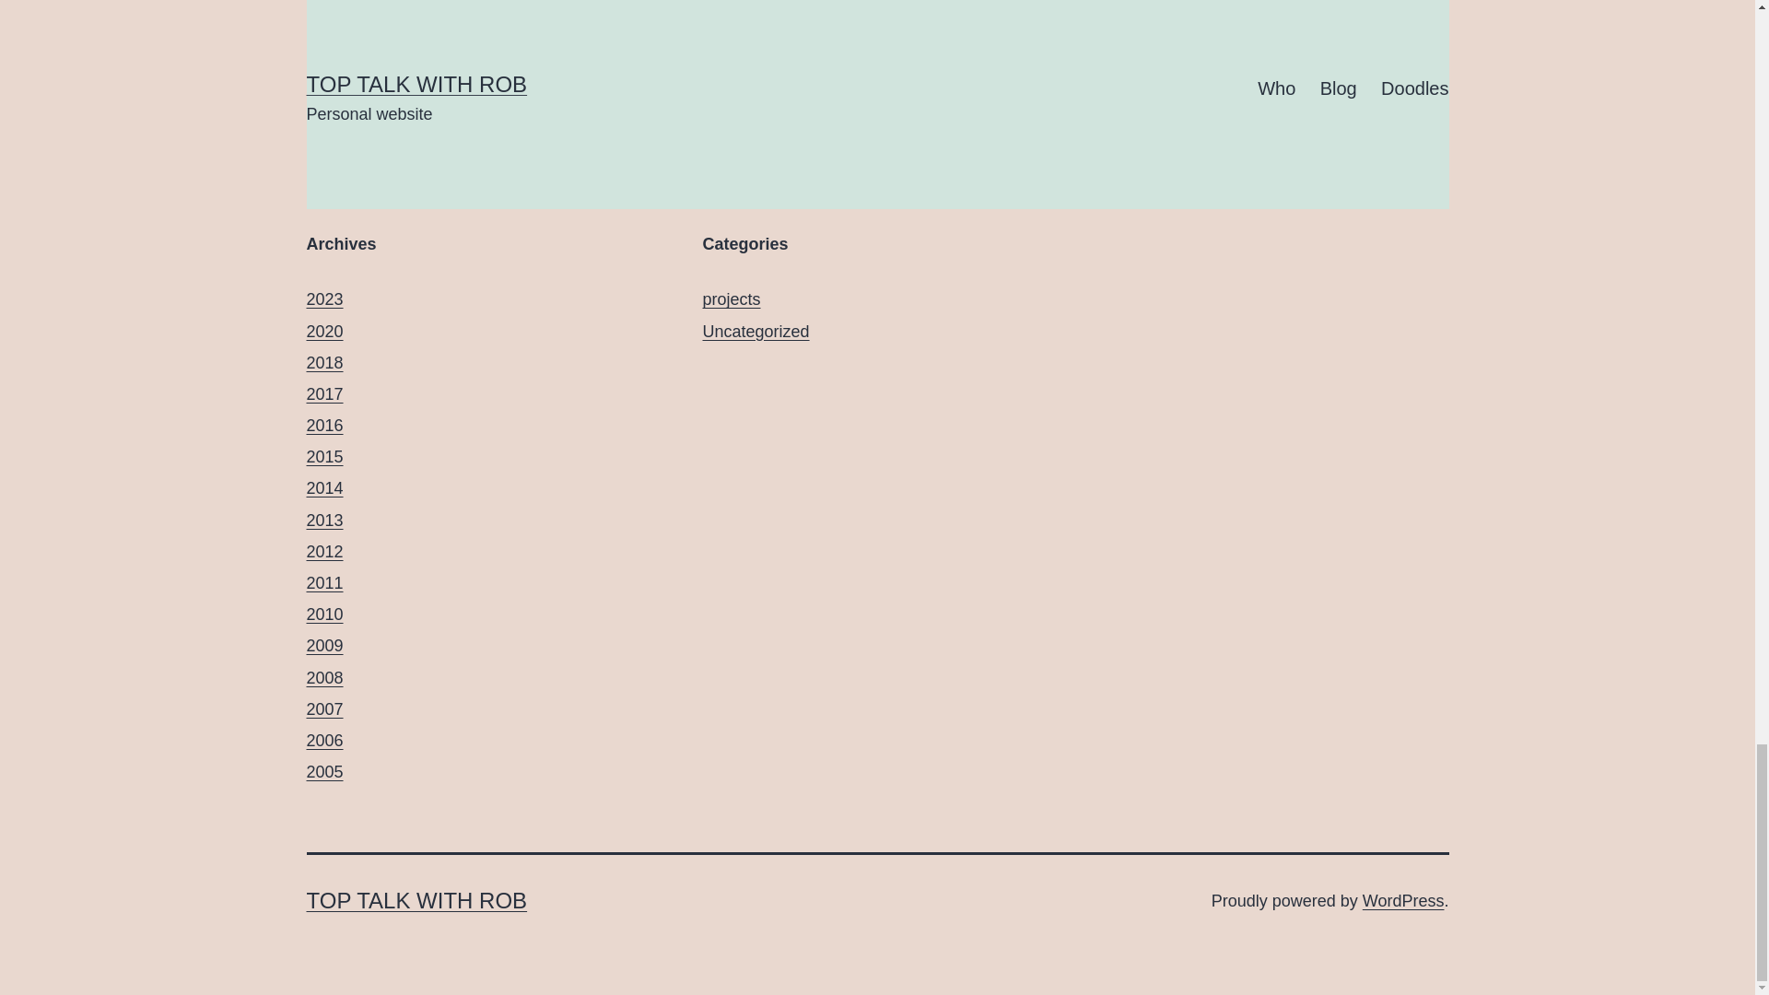 The width and height of the screenshot is (1769, 995). What do you see at coordinates (324, 678) in the screenshot?
I see `2008` at bounding box center [324, 678].